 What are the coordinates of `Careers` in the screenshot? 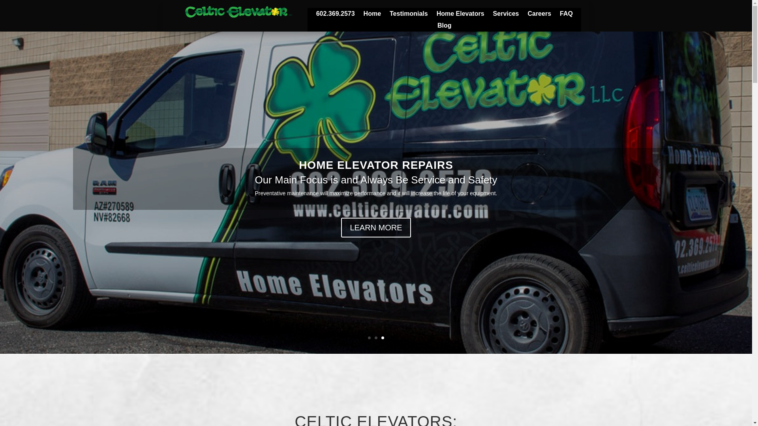 It's located at (539, 15).